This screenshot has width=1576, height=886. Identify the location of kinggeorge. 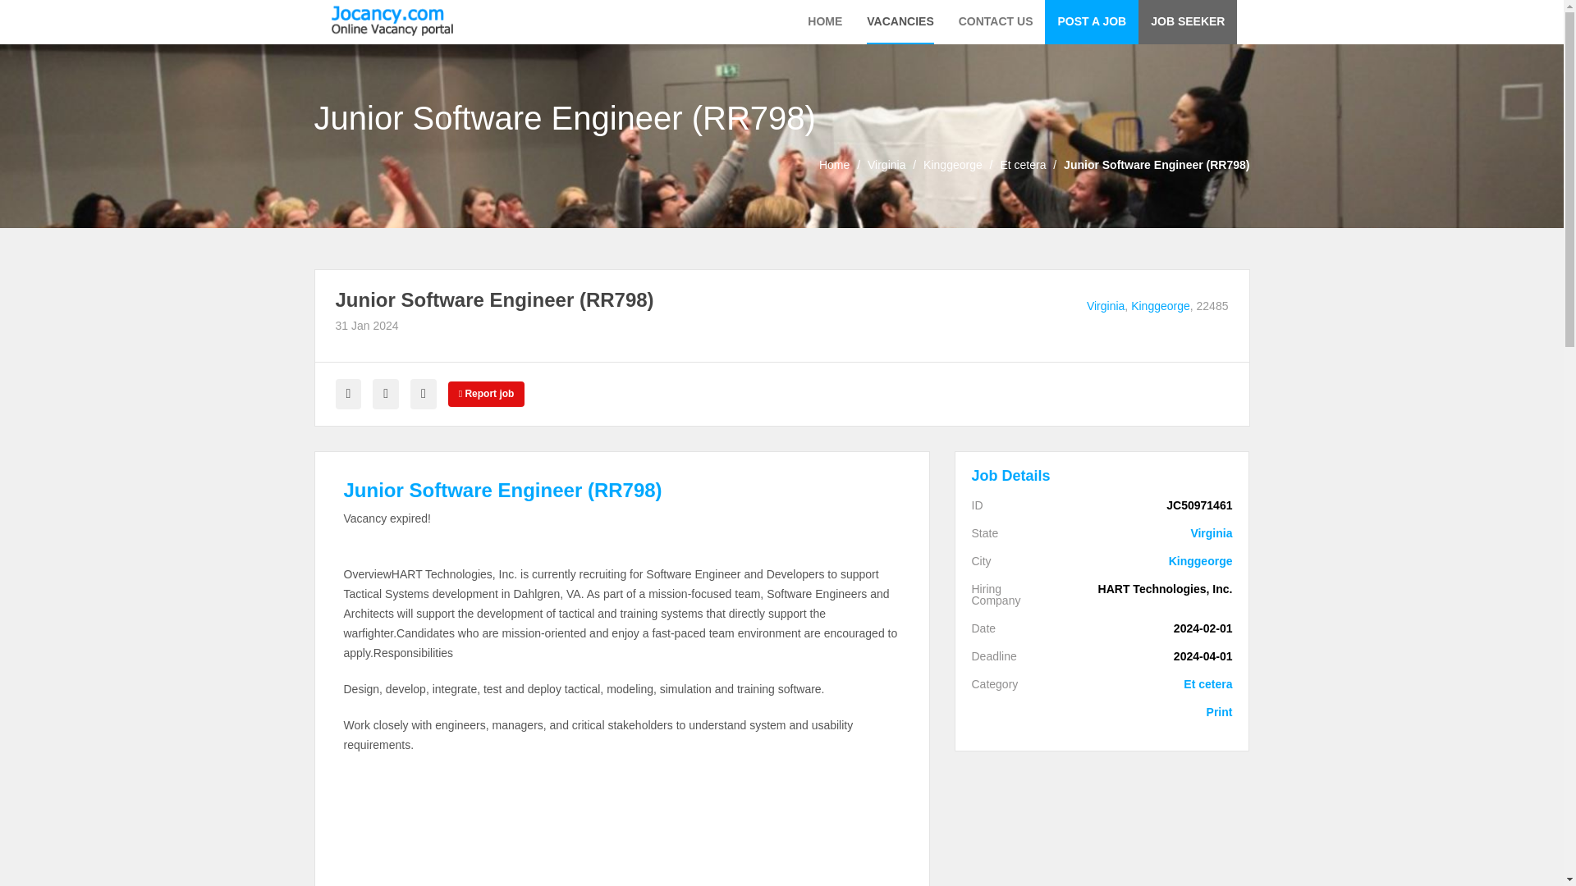
(952, 165).